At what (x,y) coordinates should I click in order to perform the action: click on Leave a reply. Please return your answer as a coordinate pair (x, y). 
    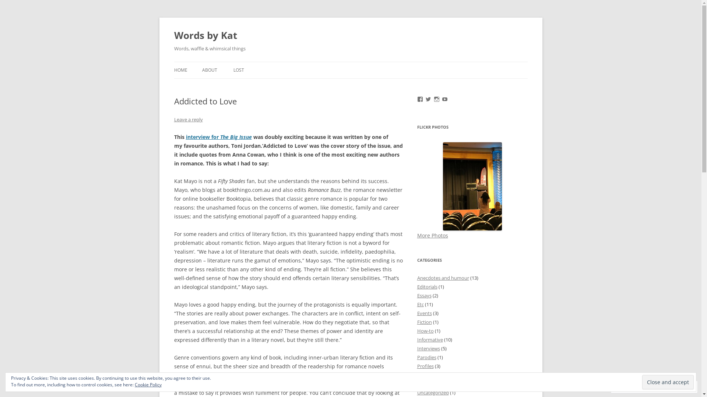
    Looking at the image, I should click on (188, 119).